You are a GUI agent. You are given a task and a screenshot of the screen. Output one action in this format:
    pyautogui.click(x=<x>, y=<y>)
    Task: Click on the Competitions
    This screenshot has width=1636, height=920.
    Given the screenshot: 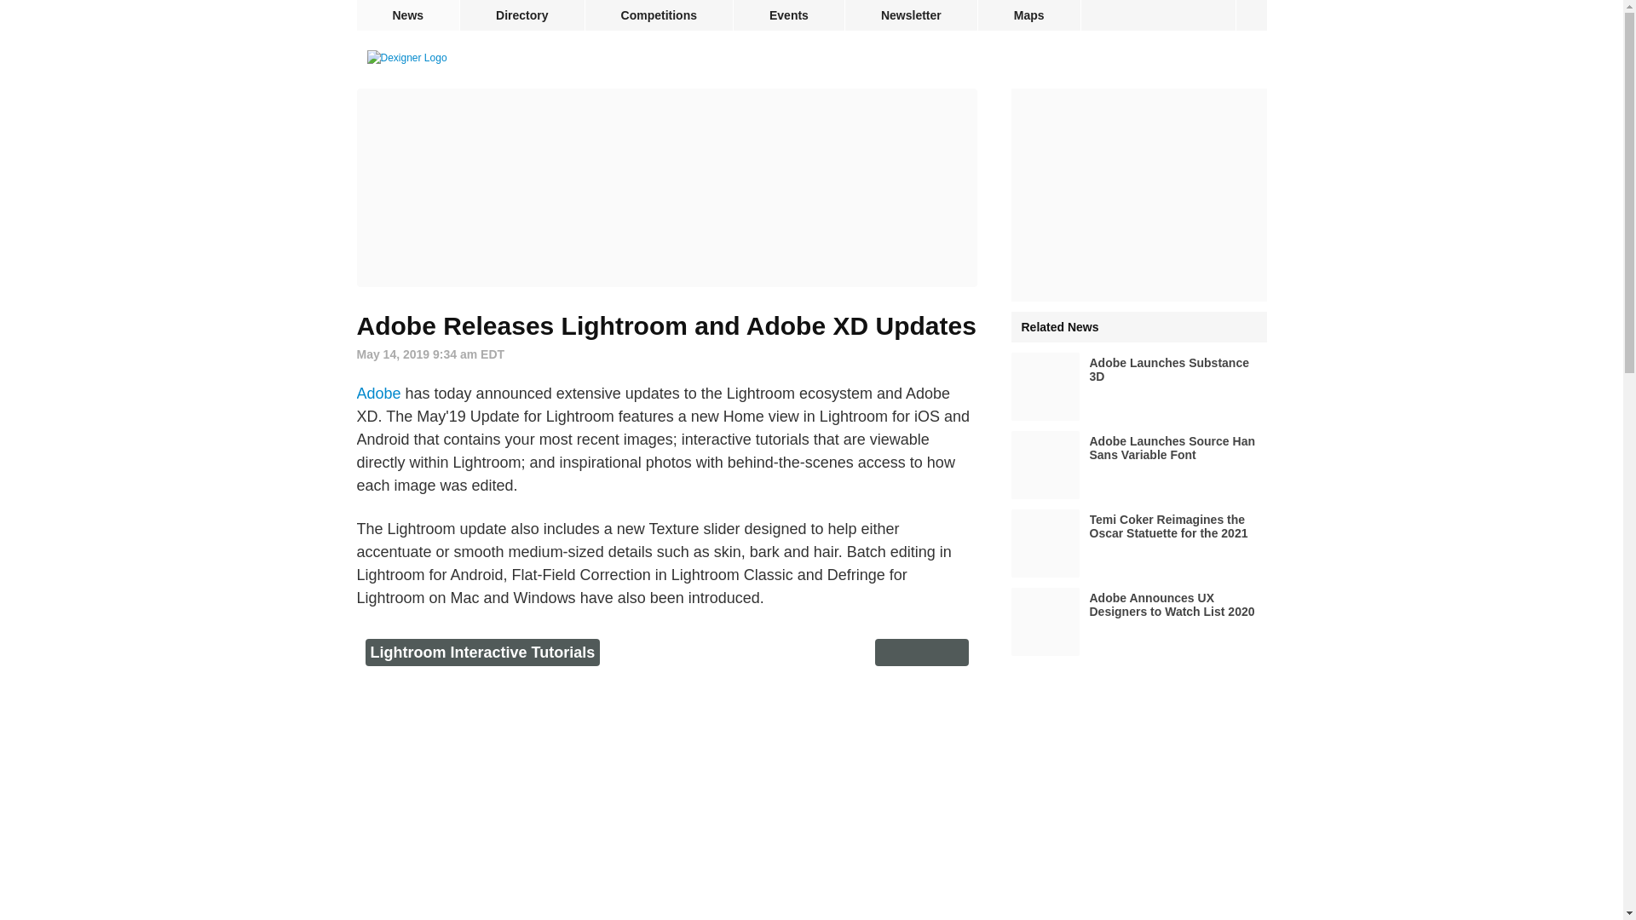 What is the action you would take?
    pyautogui.click(x=660, y=15)
    